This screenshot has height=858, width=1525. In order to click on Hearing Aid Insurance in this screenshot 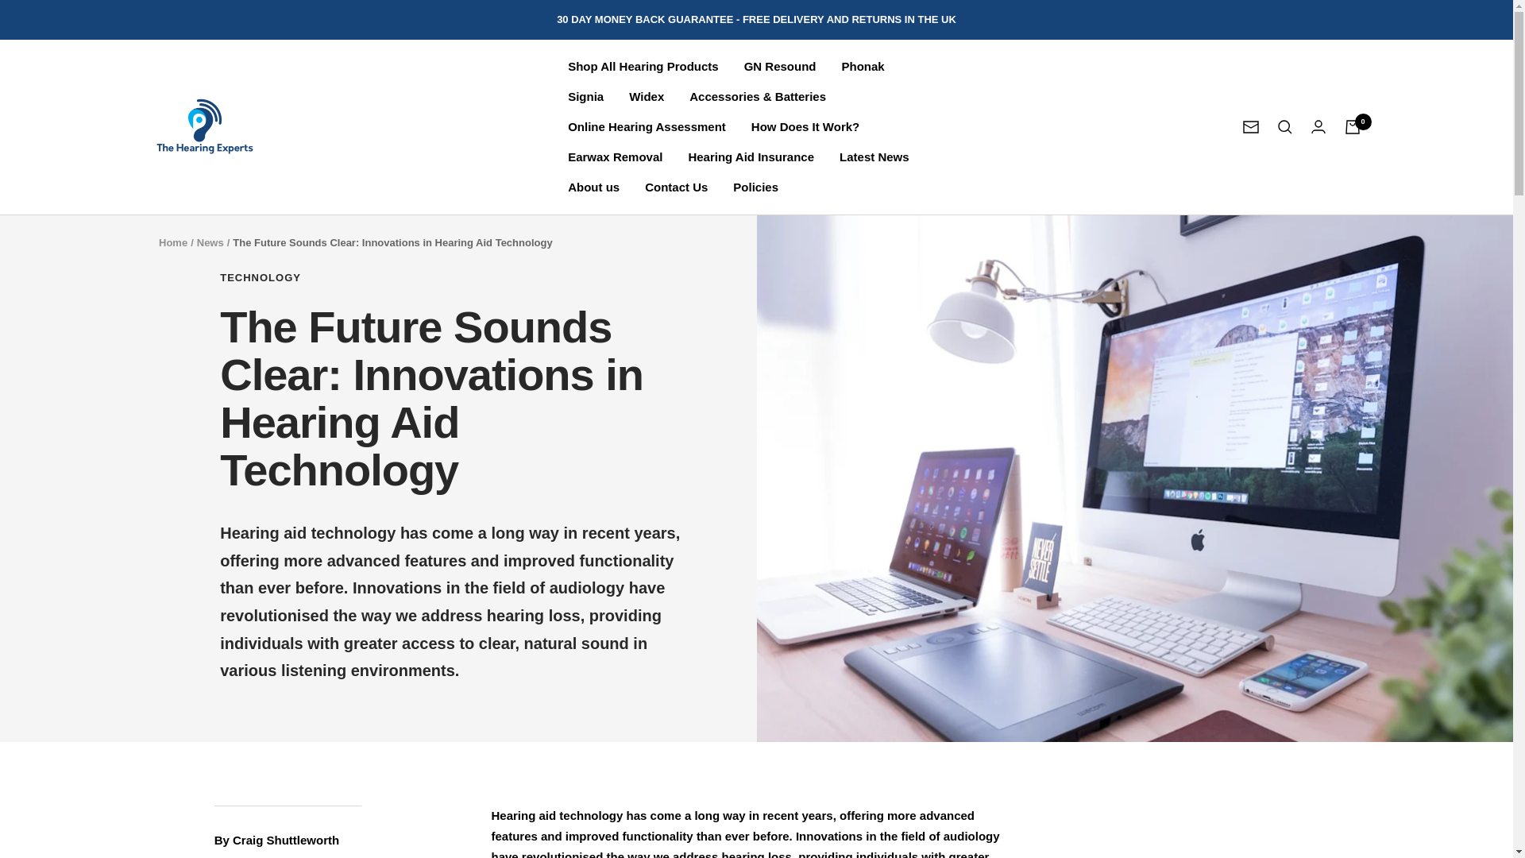, I will do `click(751, 157)`.